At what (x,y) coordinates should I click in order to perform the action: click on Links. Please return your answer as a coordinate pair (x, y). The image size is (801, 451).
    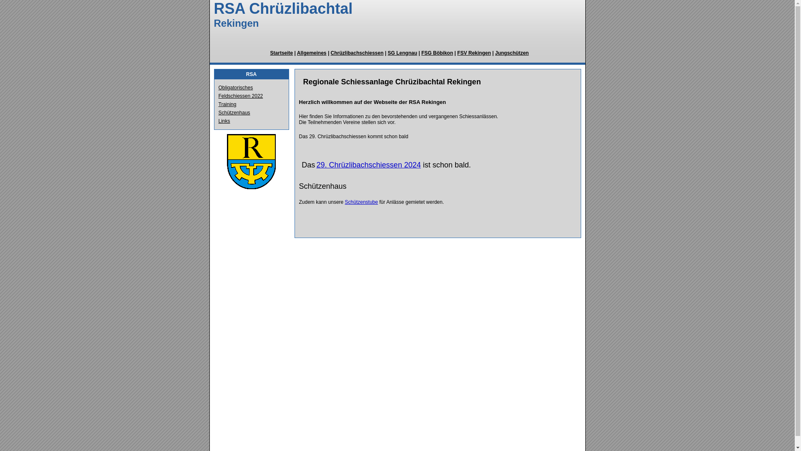
    Looking at the image, I should click on (224, 121).